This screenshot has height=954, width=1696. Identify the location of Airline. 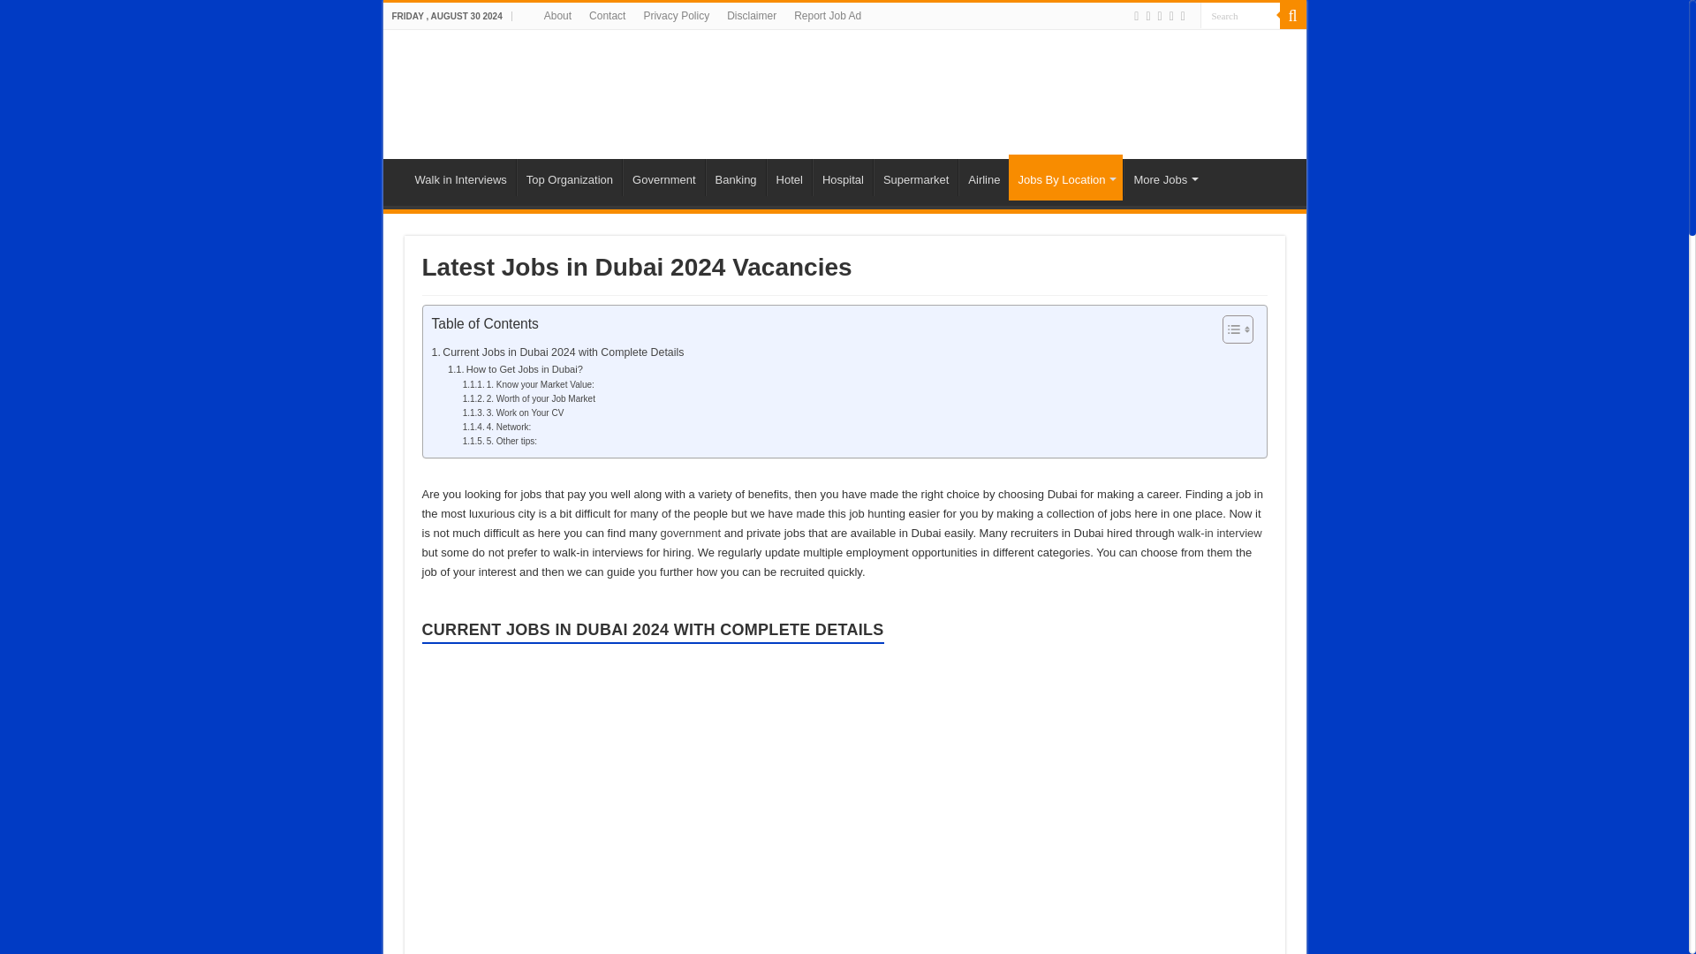
(983, 178).